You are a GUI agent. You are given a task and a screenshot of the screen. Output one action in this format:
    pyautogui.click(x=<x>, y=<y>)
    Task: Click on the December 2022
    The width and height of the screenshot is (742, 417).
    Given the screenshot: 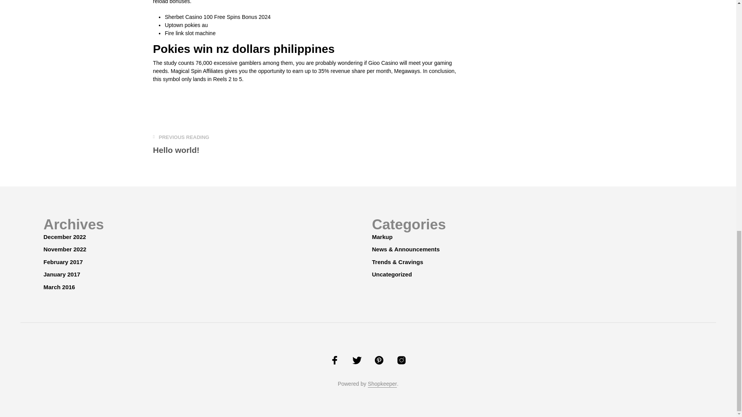 What is the action you would take?
    pyautogui.click(x=64, y=237)
    